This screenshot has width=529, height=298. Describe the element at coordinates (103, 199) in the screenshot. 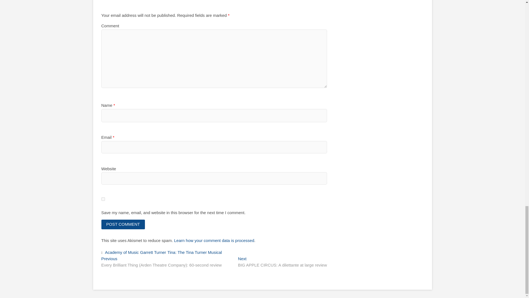

I see `yes` at that location.